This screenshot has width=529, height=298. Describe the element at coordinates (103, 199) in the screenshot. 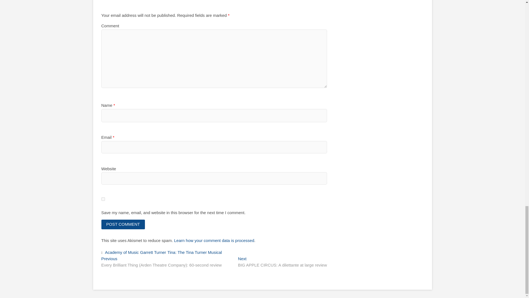

I see `yes` at that location.